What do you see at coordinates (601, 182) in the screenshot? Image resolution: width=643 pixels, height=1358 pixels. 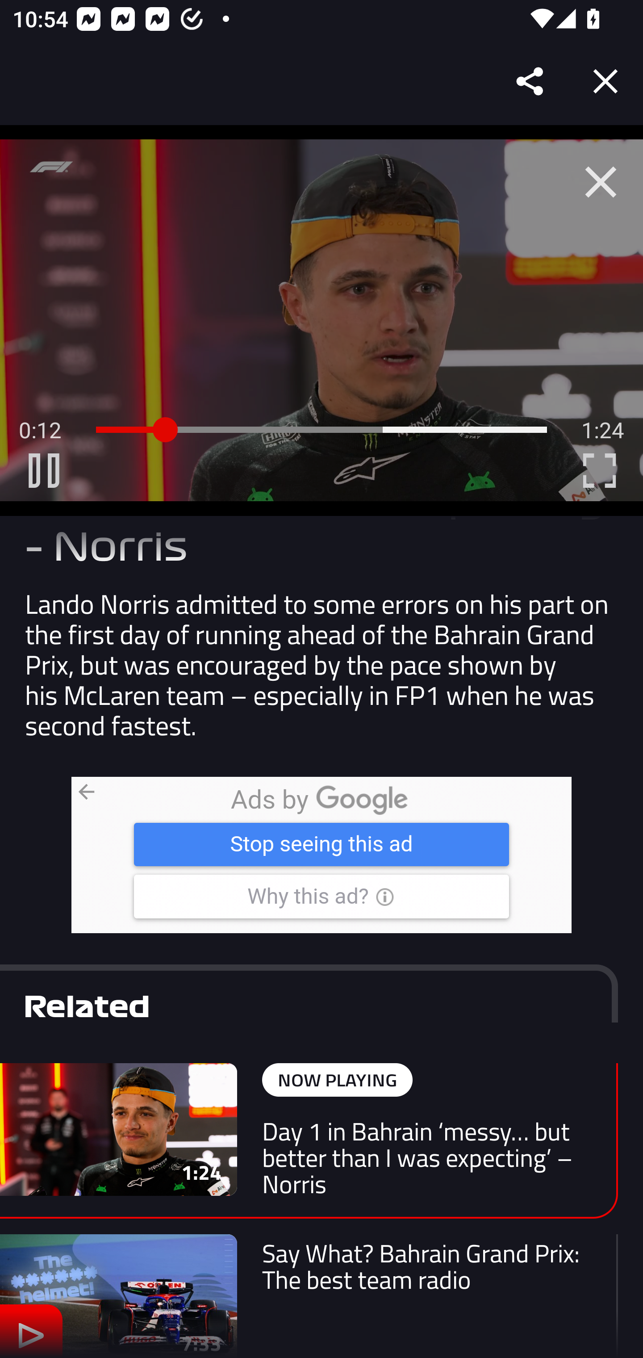 I see ` Close` at bounding box center [601, 182].